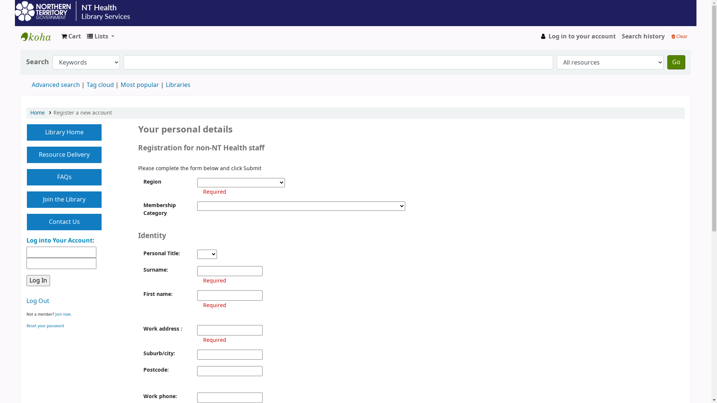 The image size is (717, 403). Describe the element at coordinates (63, 314) in the screenshot. I see `Join now` at that location.